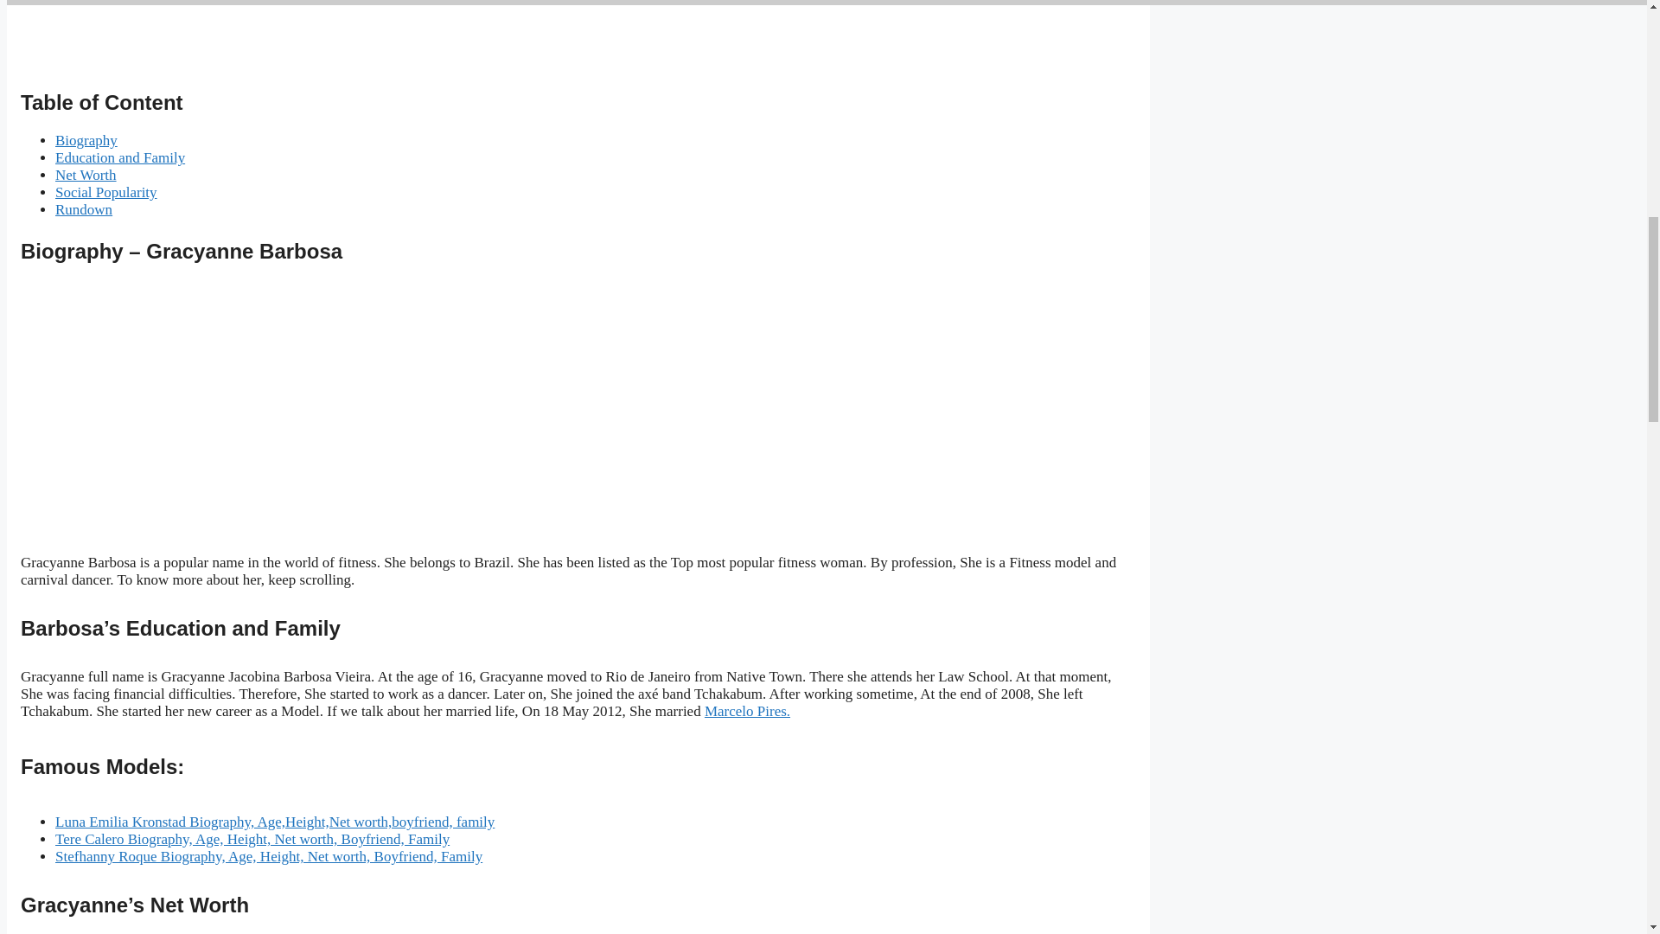 Image resolution: width=1660 pixels, height=934 pixels. I want to click on Rundown, so click(83, 209).